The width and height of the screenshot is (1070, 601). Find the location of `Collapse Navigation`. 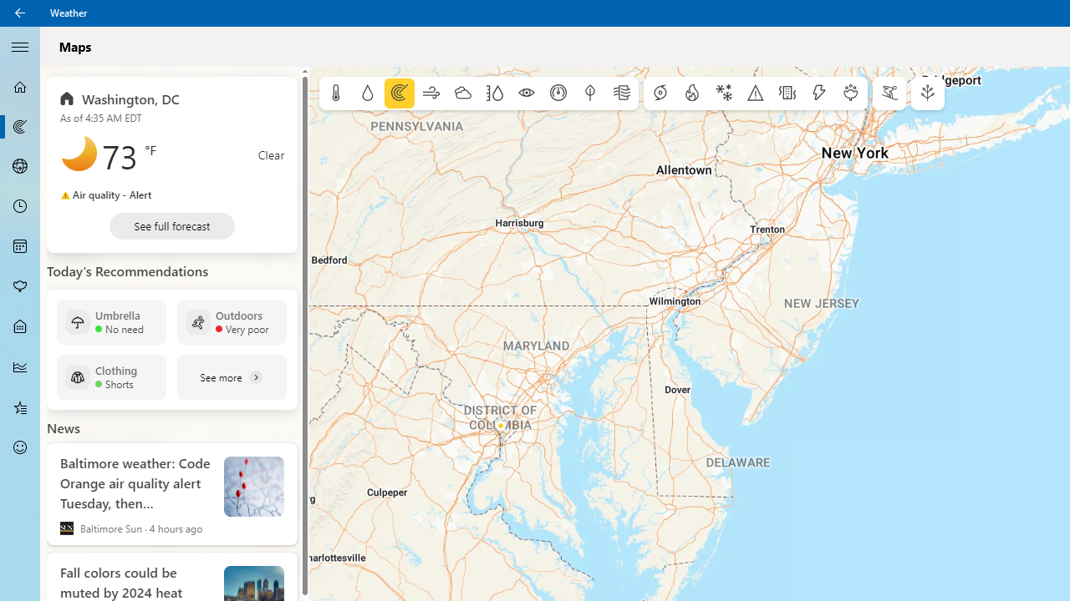

Collapse Navigation is located at coordinates (20, 46).